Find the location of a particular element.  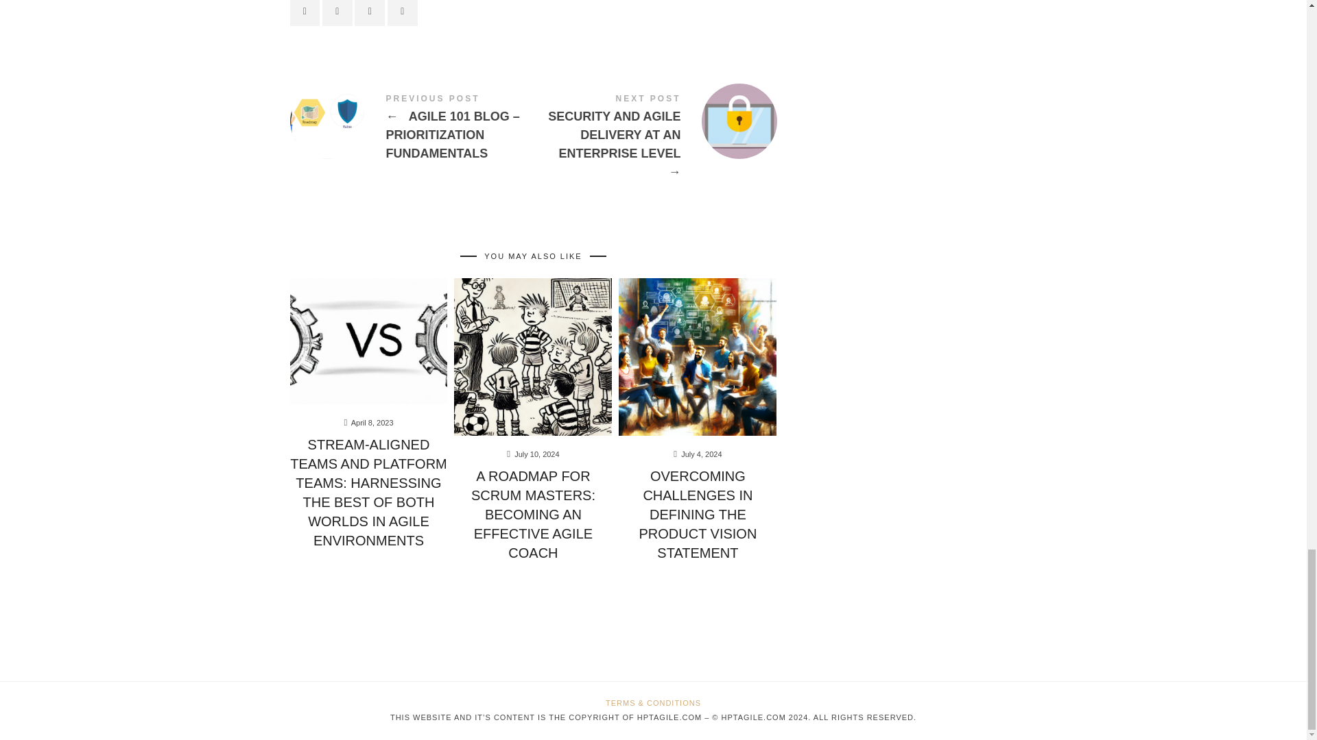

April 8, 2023 is located at coordinates (372, 423).